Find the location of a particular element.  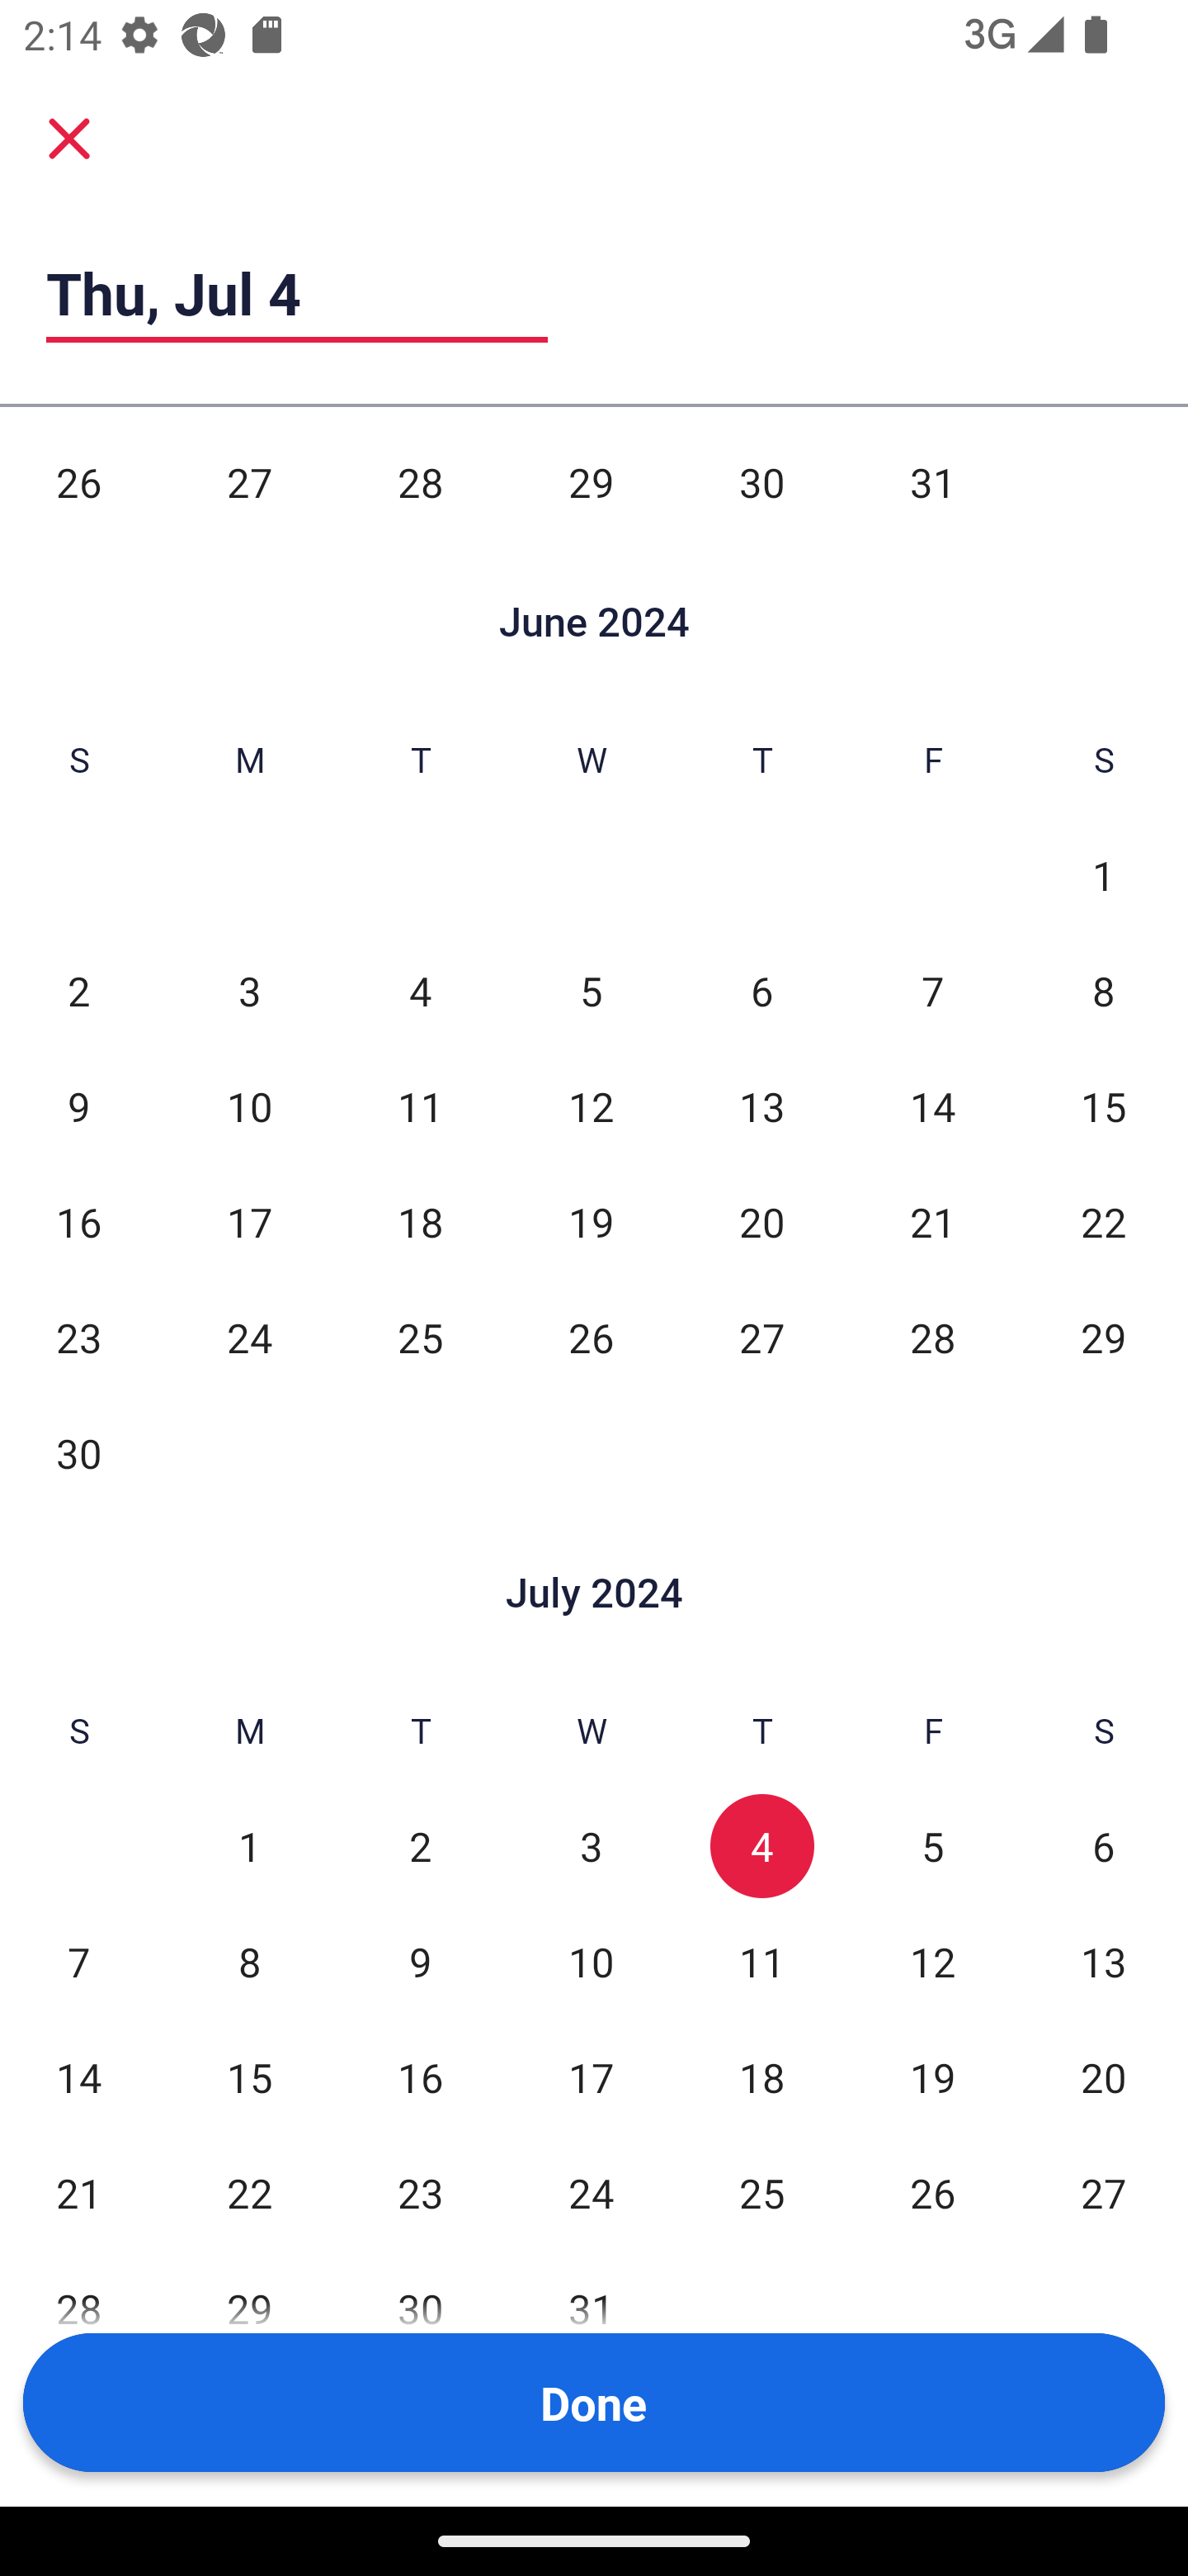

29 Wed, May 29, Not Selected is located at coordinates (591, 482).